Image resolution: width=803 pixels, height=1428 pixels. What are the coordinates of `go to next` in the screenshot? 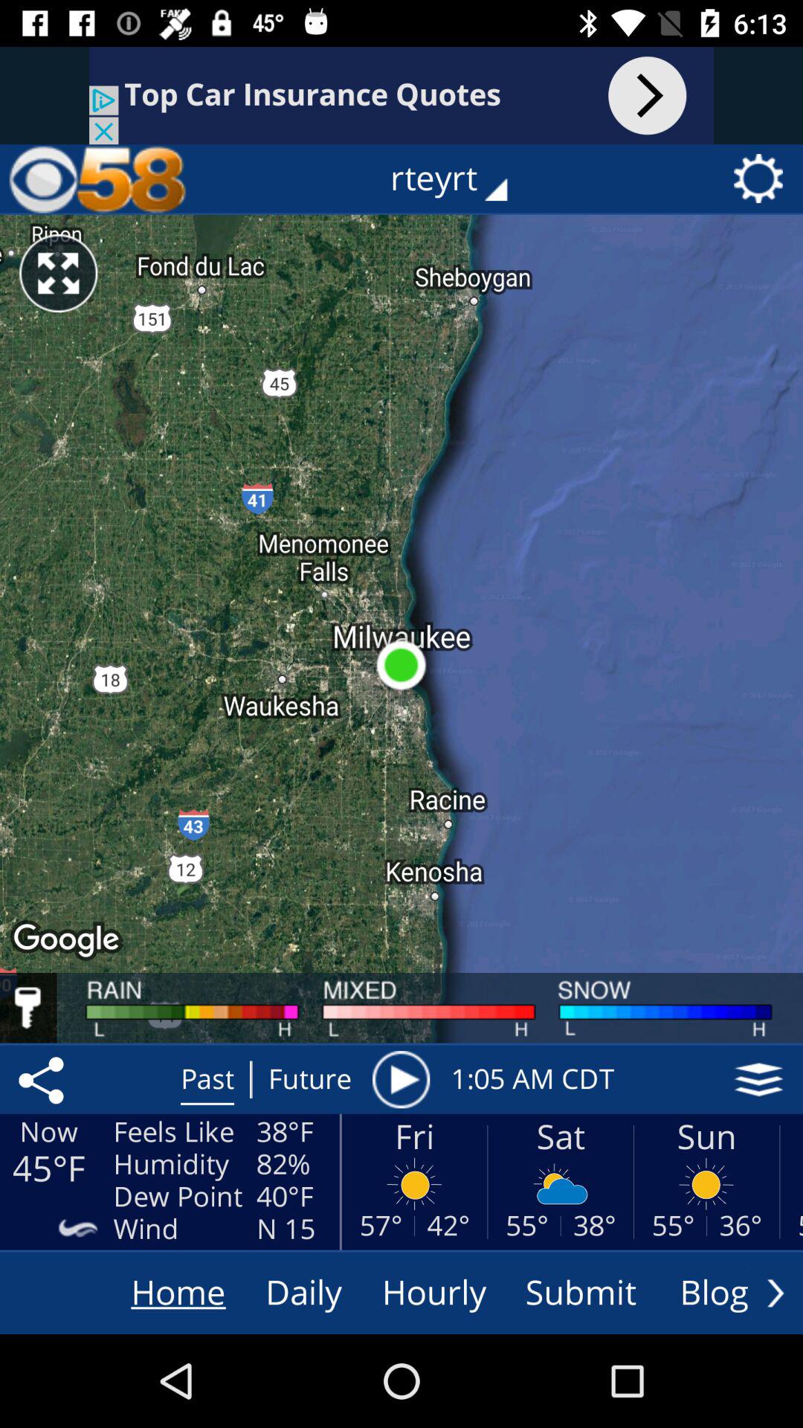 It's located at (775, 1293).